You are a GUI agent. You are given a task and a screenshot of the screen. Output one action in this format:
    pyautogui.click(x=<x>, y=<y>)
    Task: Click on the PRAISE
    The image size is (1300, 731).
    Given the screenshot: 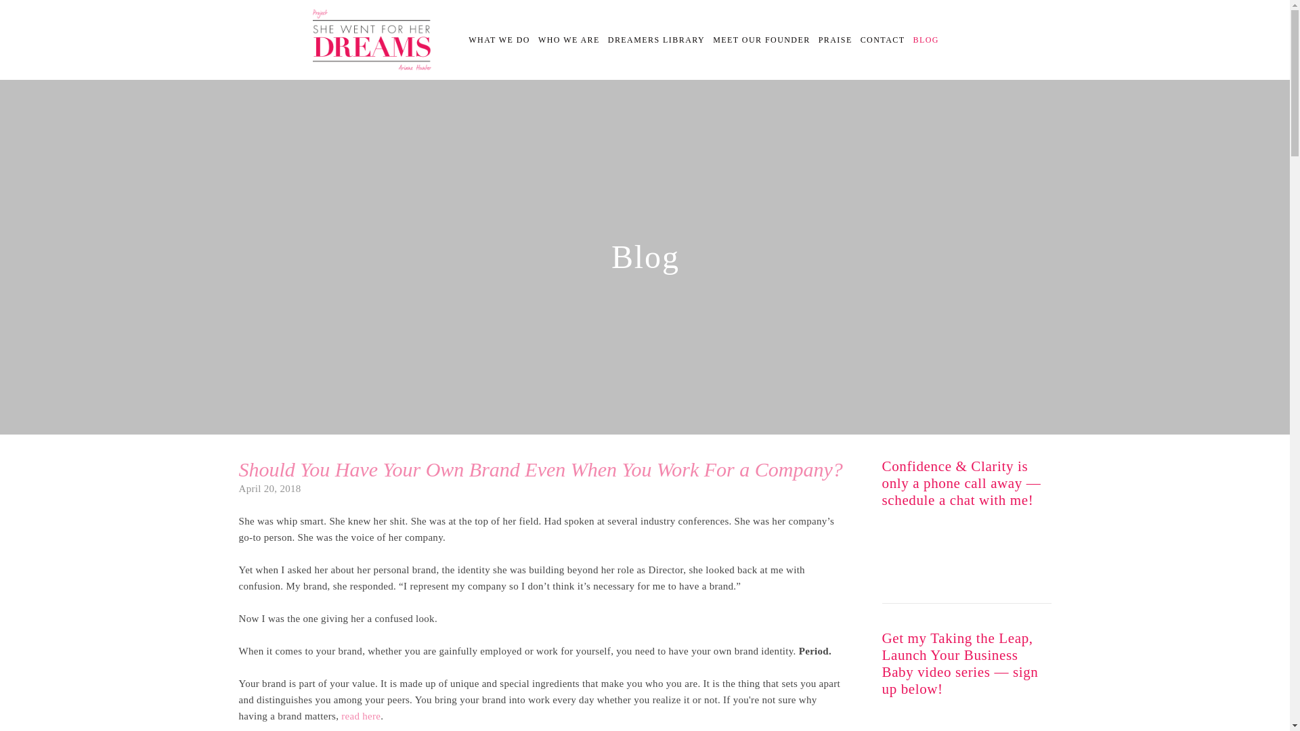 What is the action you would take?
    pyautogui.click(x=836, y=40)
    